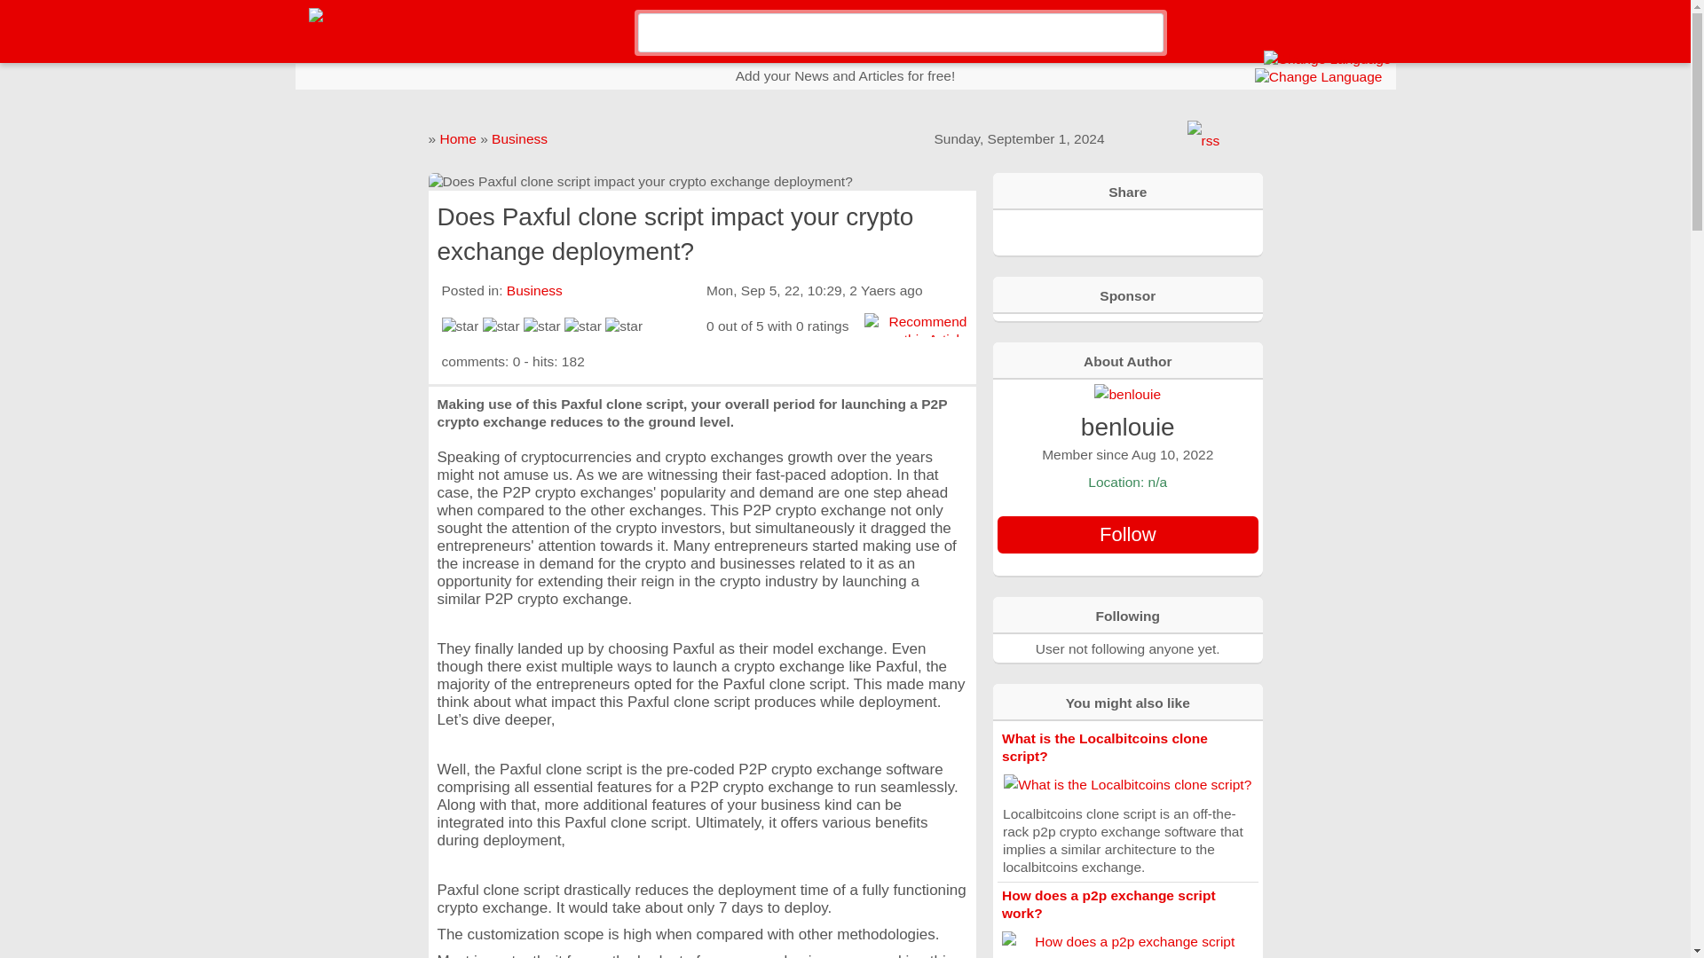 This screenshot has width=1704, height=958. Describe the element at coordinates (406, 14) in the screenshot. I see `ArticleTed -  News and Articles` at that location.